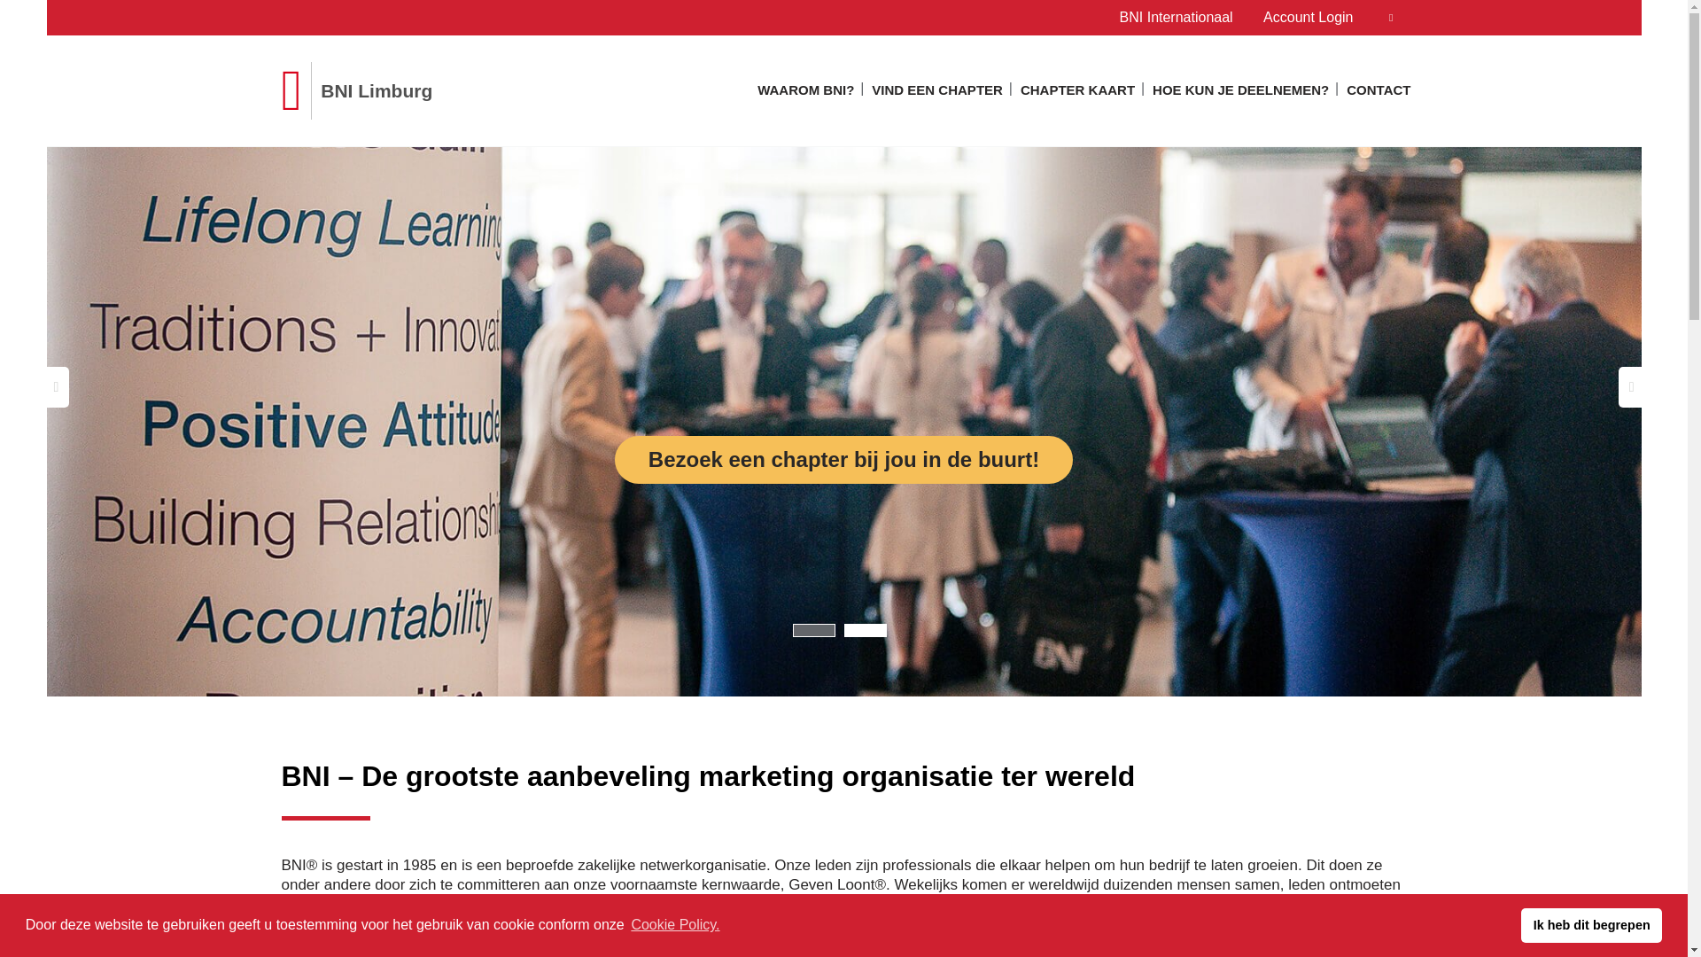 The image size is (1701, 957). I want to click on CONTACT, so click(1379, 95).